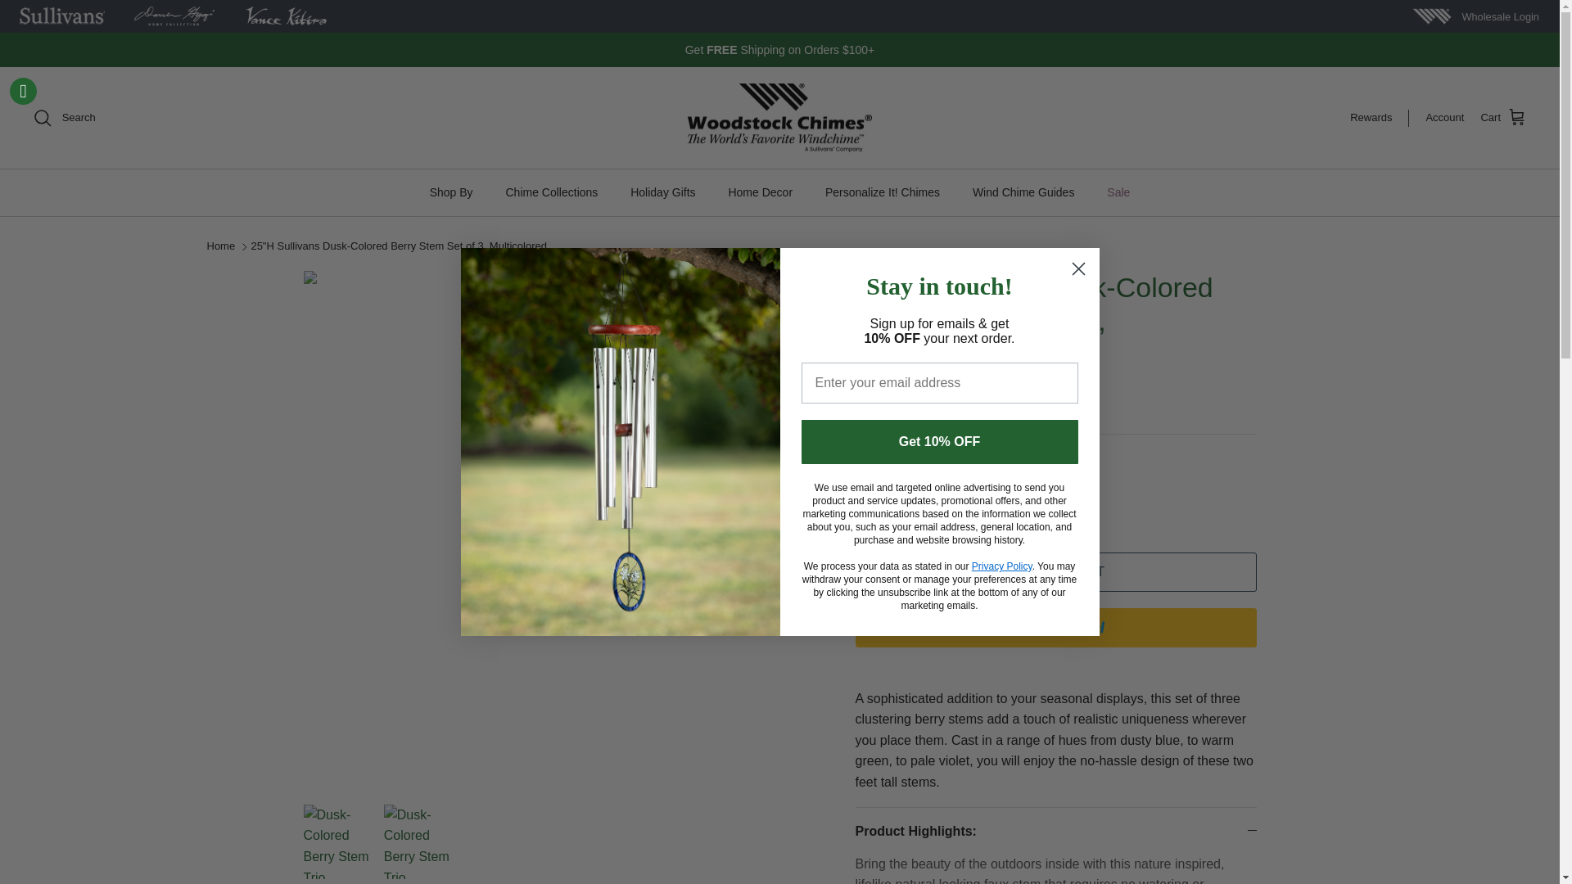 This screenshot has width=1572, height=884. What do you see at coordinates (969, 499) in the screenshot?
I see `Plus` at bounding box center [969, 499].